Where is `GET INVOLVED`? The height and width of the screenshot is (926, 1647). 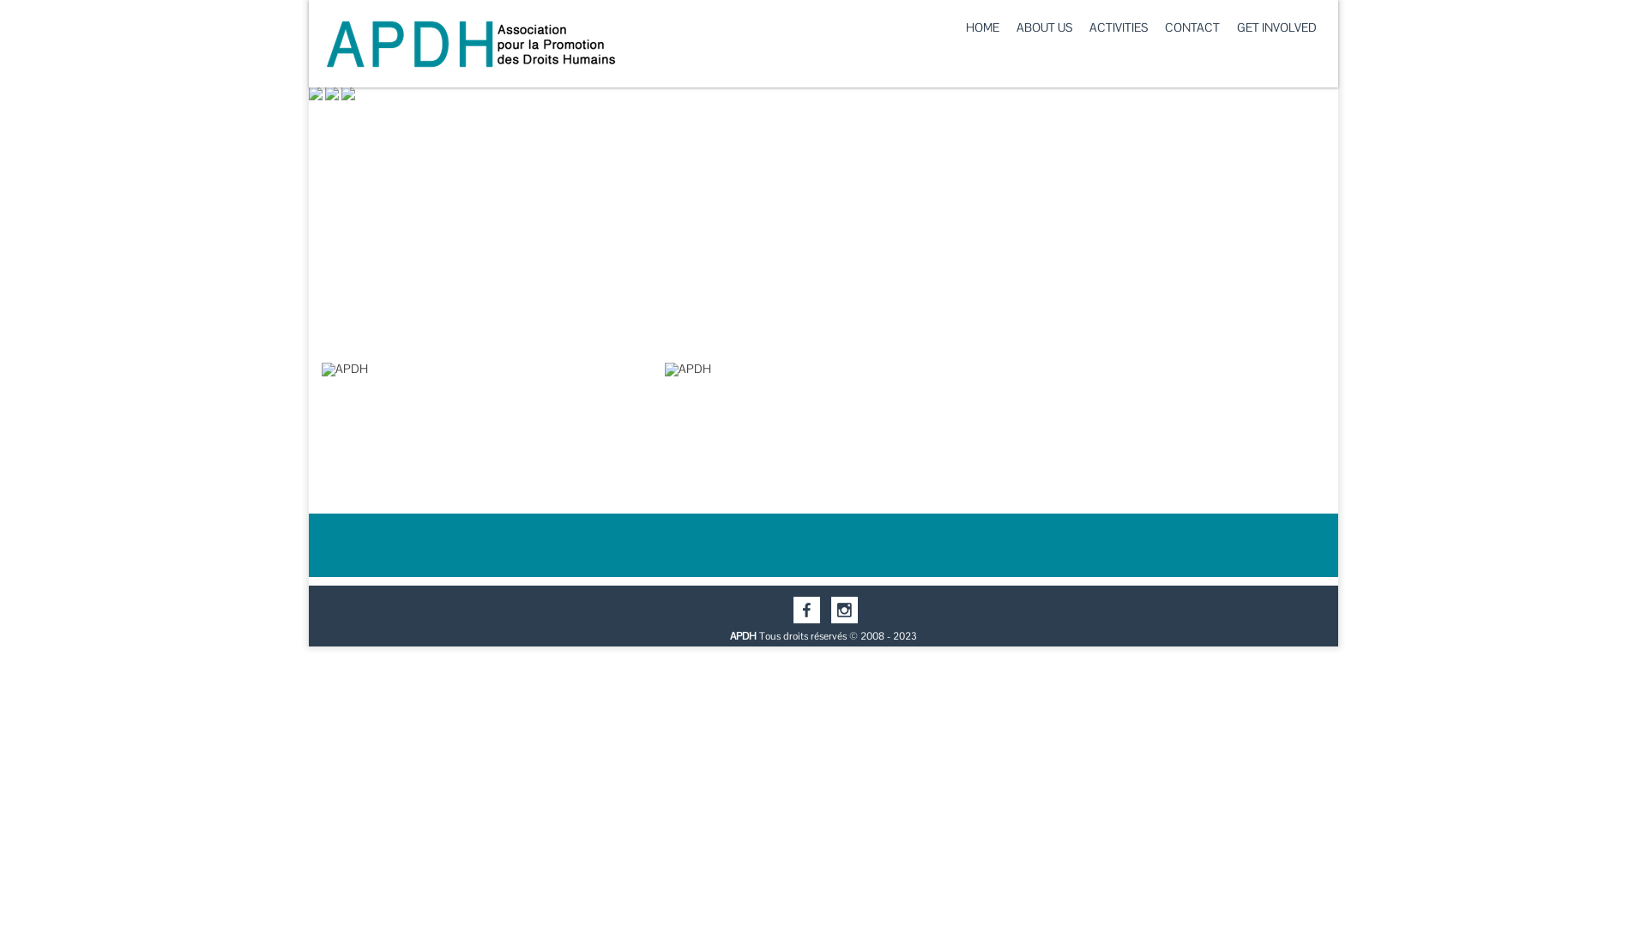 GET INVOLVED is located at coordinates (1276, 27).